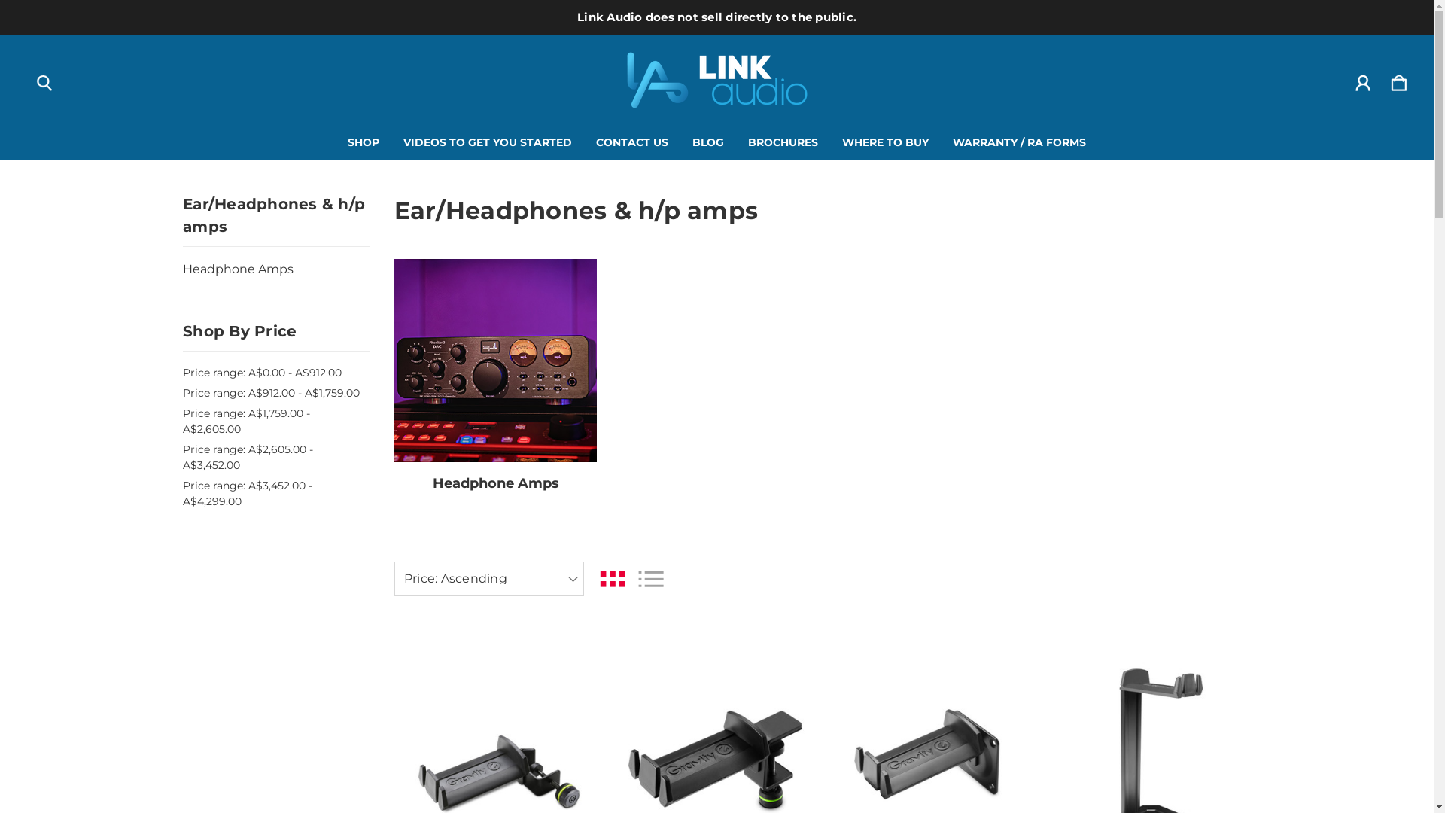 The height and width of the screenshot is (813, 1445). Describe the element at coordinates (885, 142) in the screenshot. I see `WHERE TO BUY` at that location.